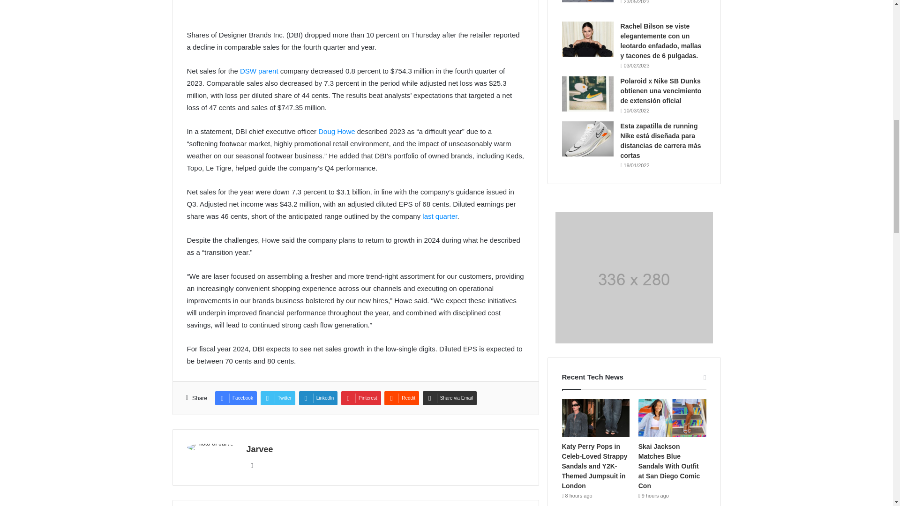 The width and height of the screenshot is (900, 506). What do you see at coordinates (337, 131) in the screenshot?
I see `Doug Howe` at bounding box center [337, 131].